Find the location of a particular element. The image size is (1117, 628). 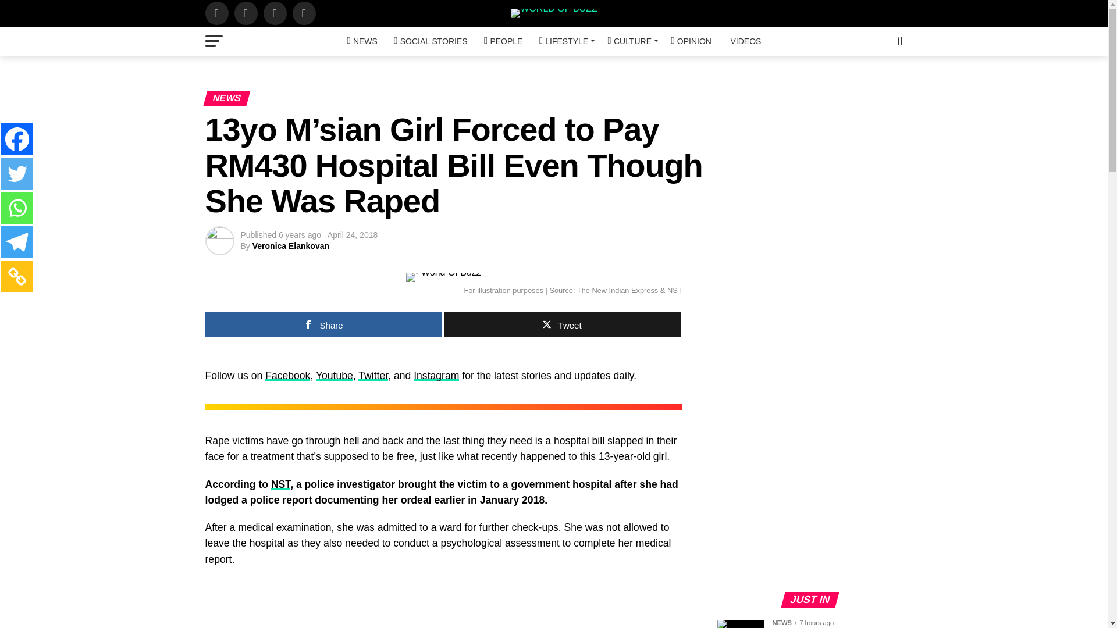

Telegram is located at coordinates (17, 242).